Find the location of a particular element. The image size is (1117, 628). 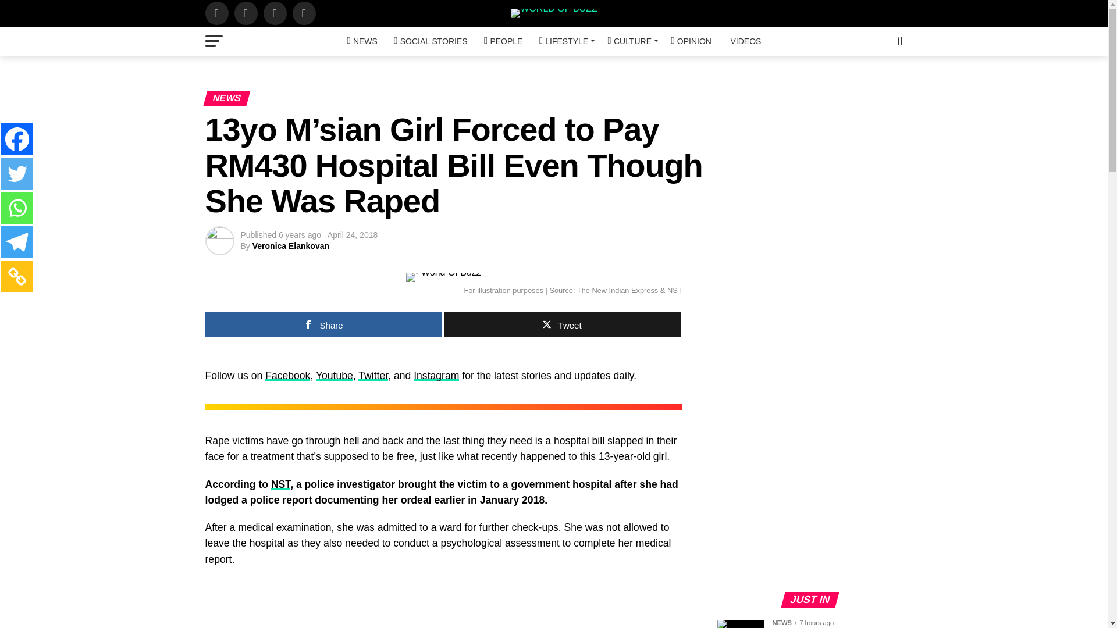

Telegram is located at coordinates (17, 242).